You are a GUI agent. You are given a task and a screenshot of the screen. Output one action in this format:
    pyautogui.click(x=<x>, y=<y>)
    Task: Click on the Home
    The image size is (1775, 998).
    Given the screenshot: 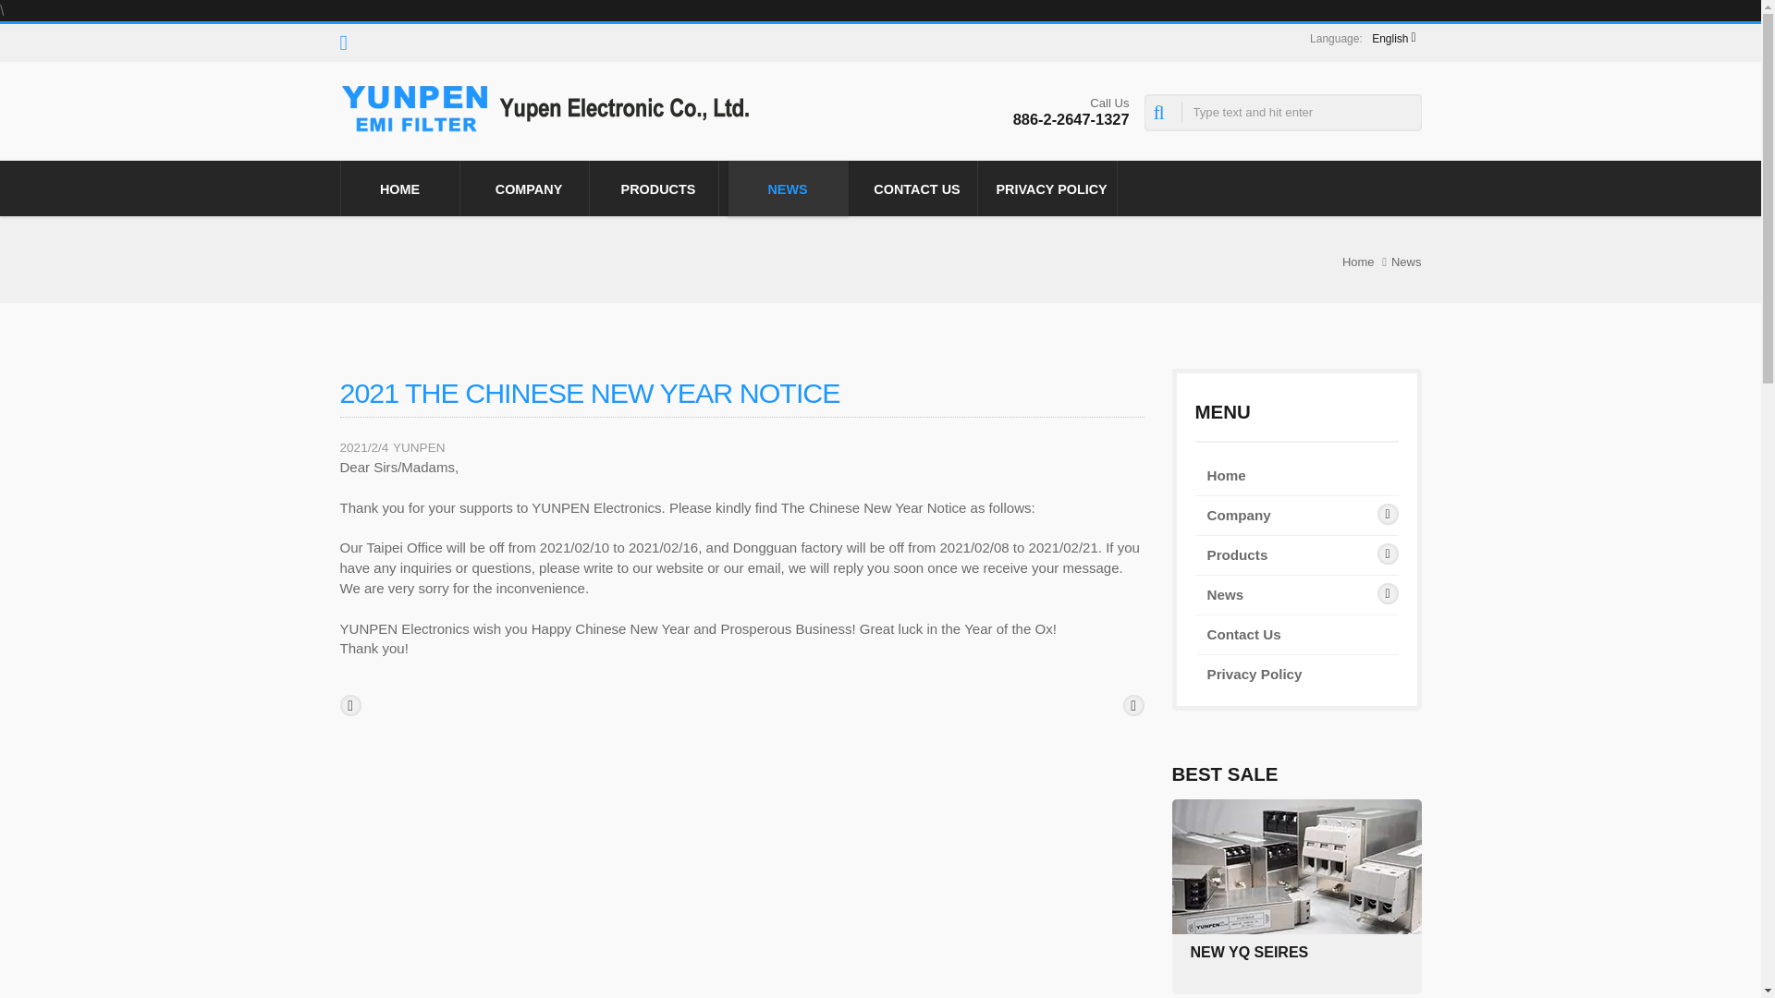 What is the action you would take?
    pyautogui.click(x=1226, y=475)
    